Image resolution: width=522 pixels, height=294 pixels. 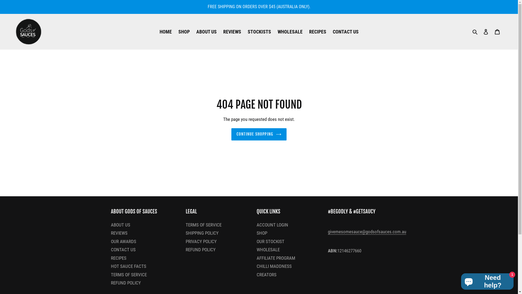 I want to click on REVIEWS, so click(x=232, y=32).